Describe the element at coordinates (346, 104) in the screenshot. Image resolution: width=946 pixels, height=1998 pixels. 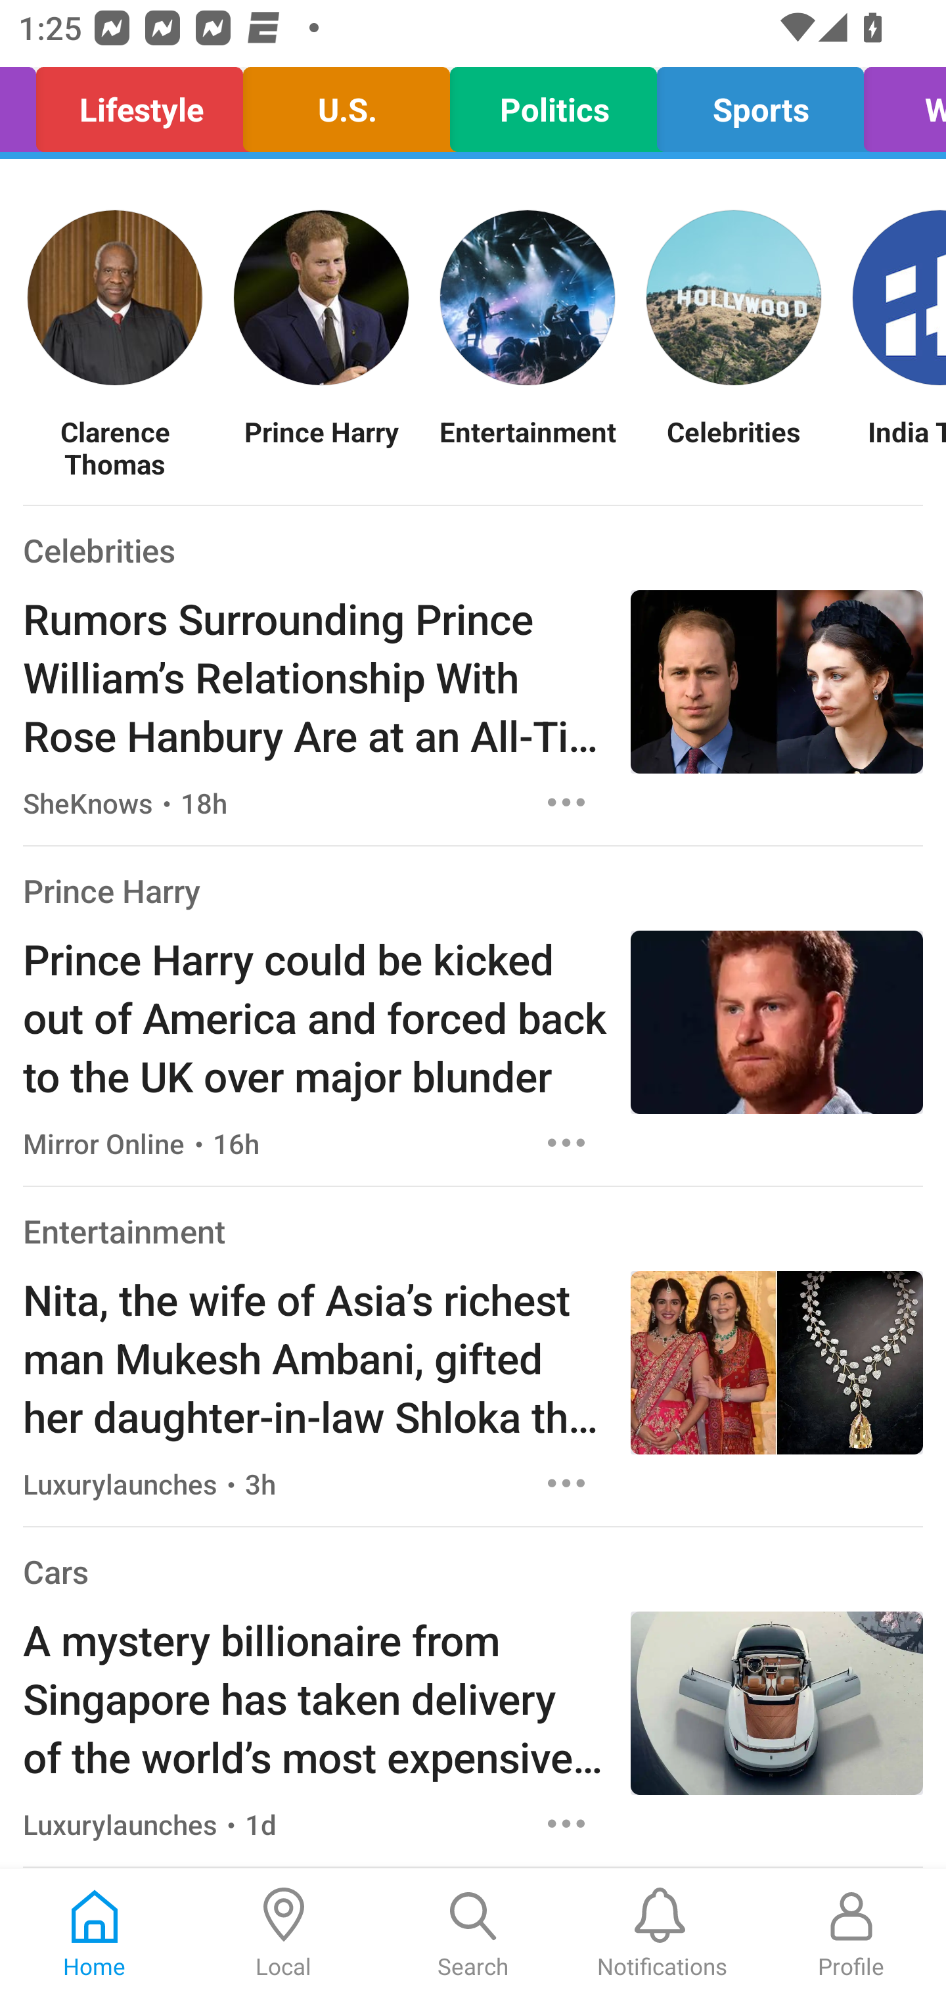
I see `U.S.` at that location.